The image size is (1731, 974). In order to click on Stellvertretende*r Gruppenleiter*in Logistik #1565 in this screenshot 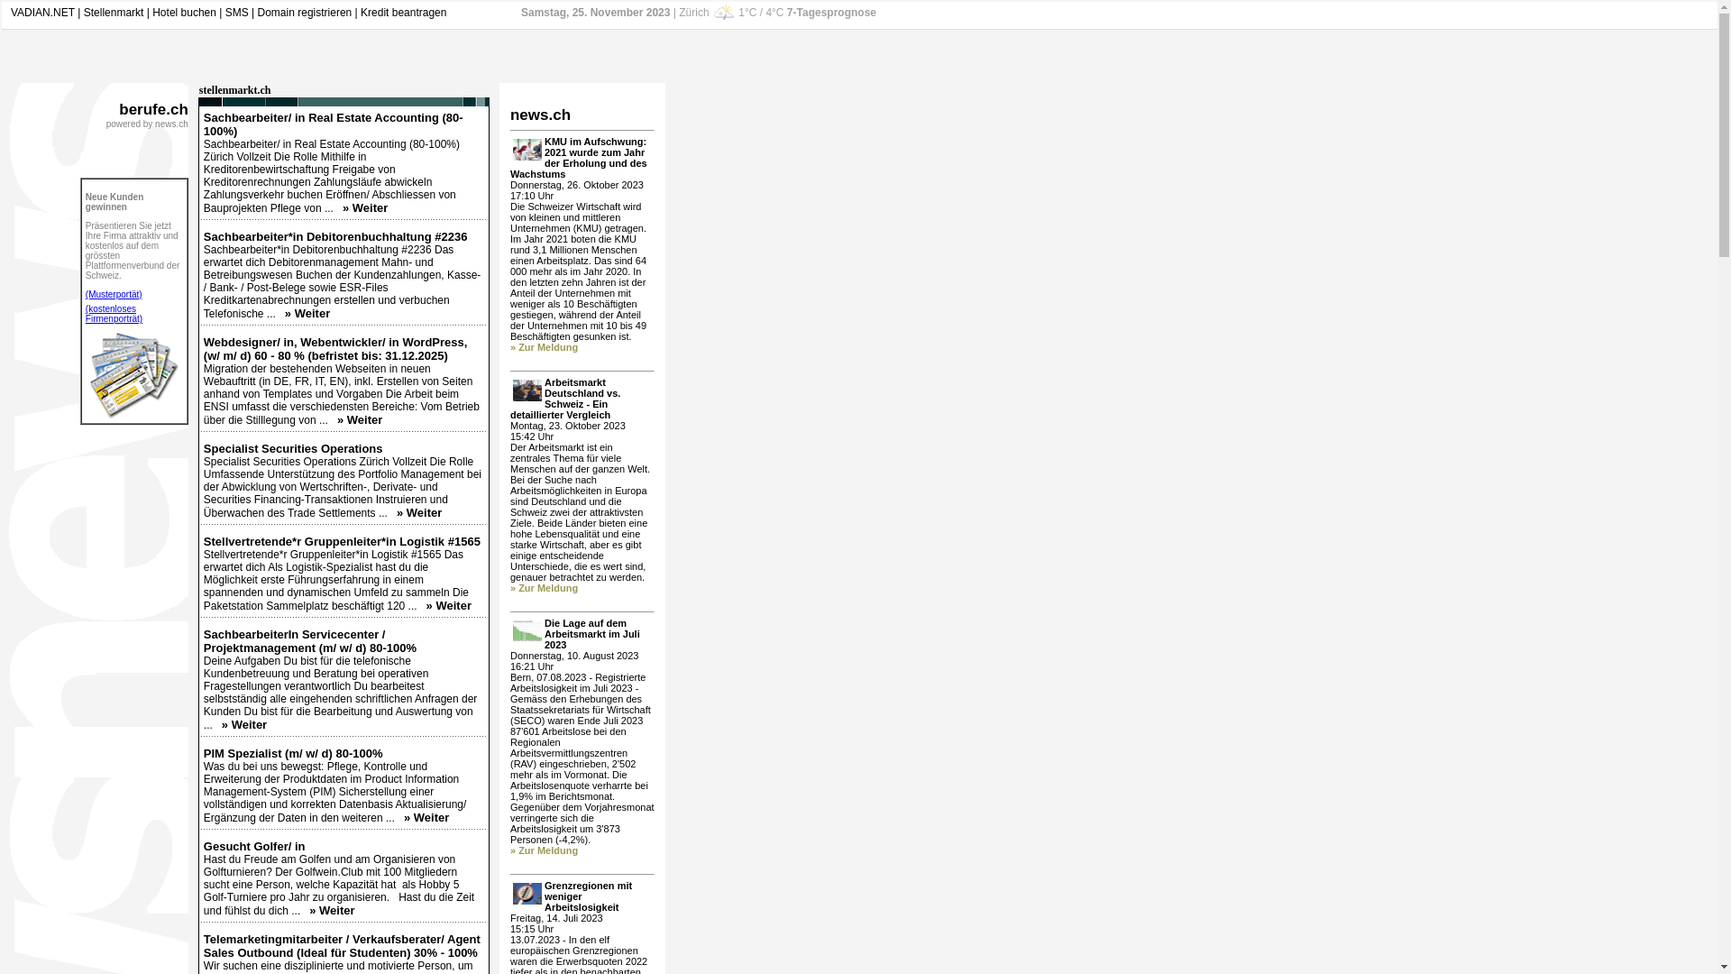, I will do `click(343, 541)`.